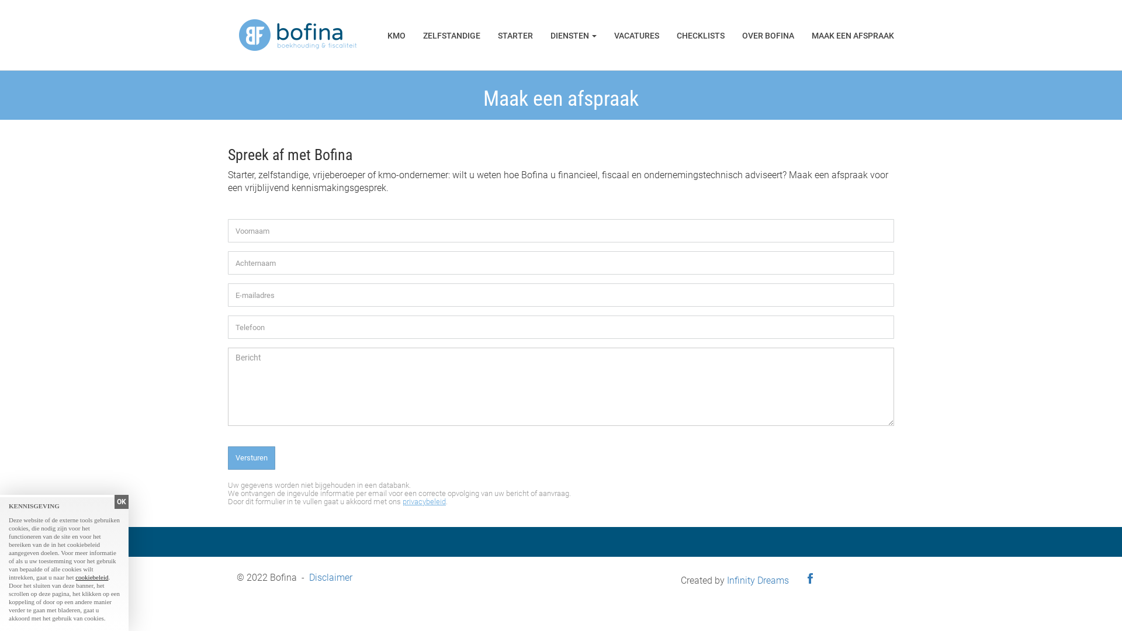  What do you see at coordinates (853, 36) in the screenshot?
I see `MAAK EEN AFSPRAAK` at bounding box center [853, 36].